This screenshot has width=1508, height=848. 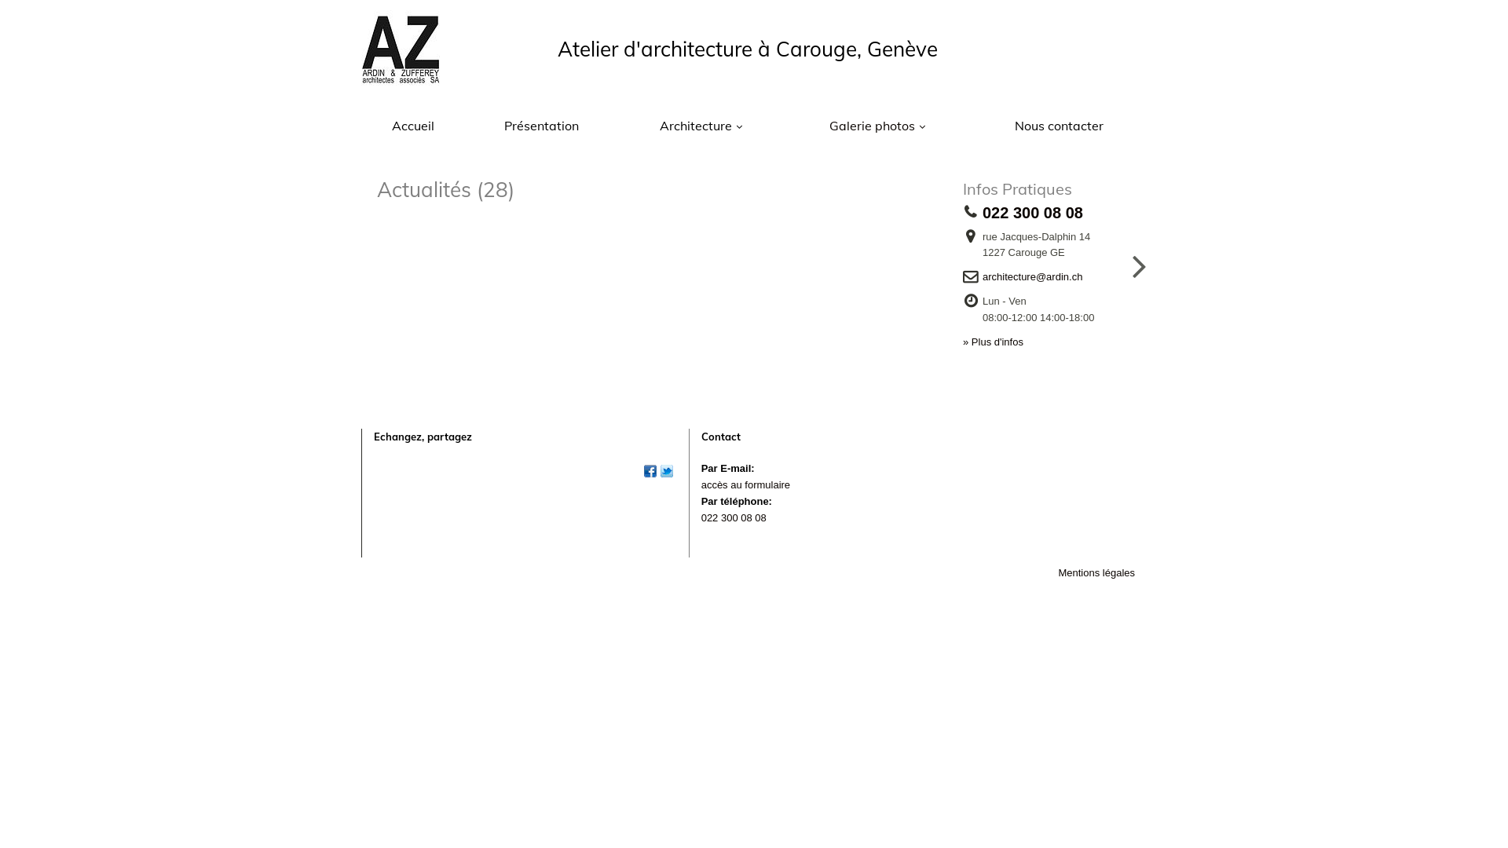 I want to click on Nous contacter, so click(x=1059, y=126).